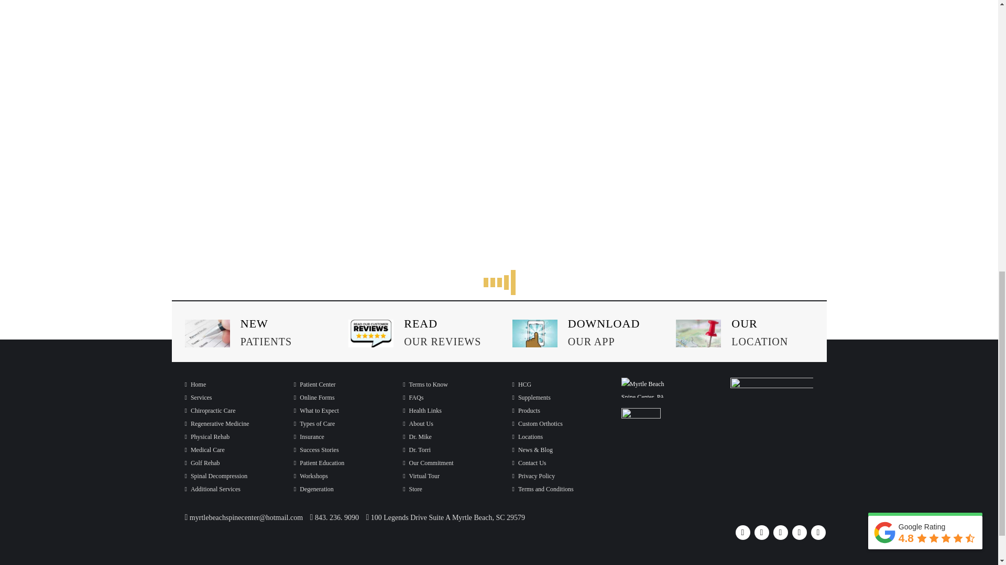  I want to click on Spinal Decompression, so click(216, 476).